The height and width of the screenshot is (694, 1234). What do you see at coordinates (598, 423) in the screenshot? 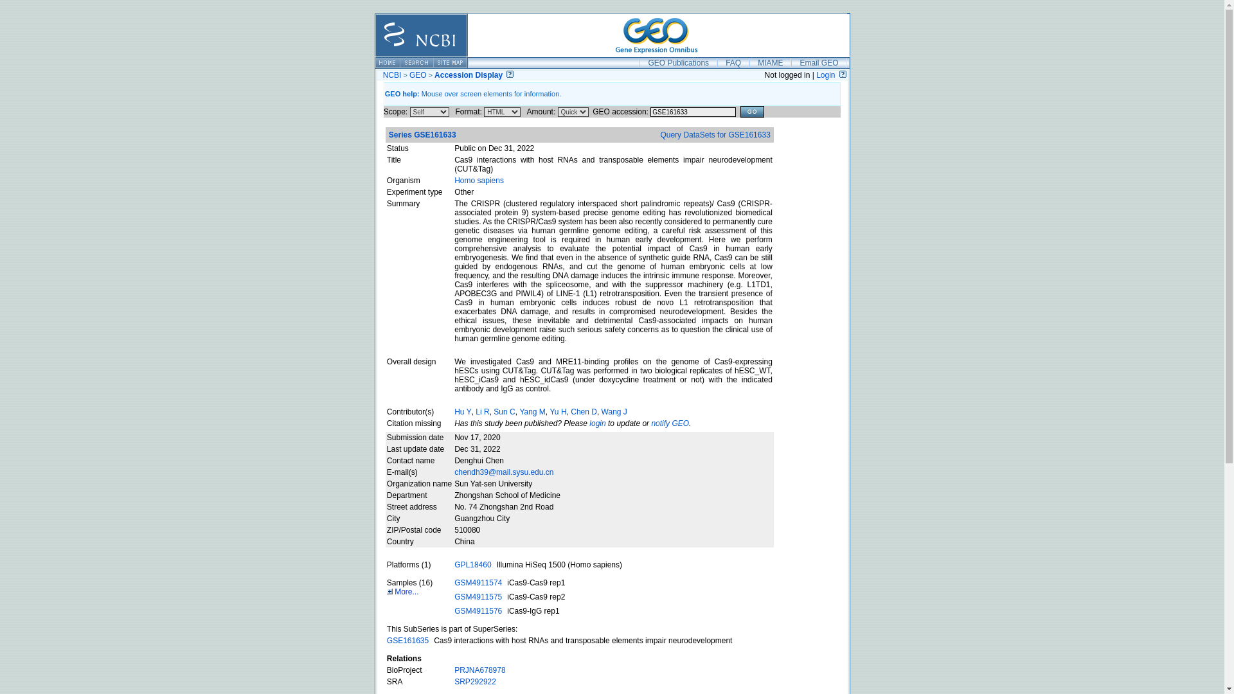
I see `login` at bounding box center [598, 423].